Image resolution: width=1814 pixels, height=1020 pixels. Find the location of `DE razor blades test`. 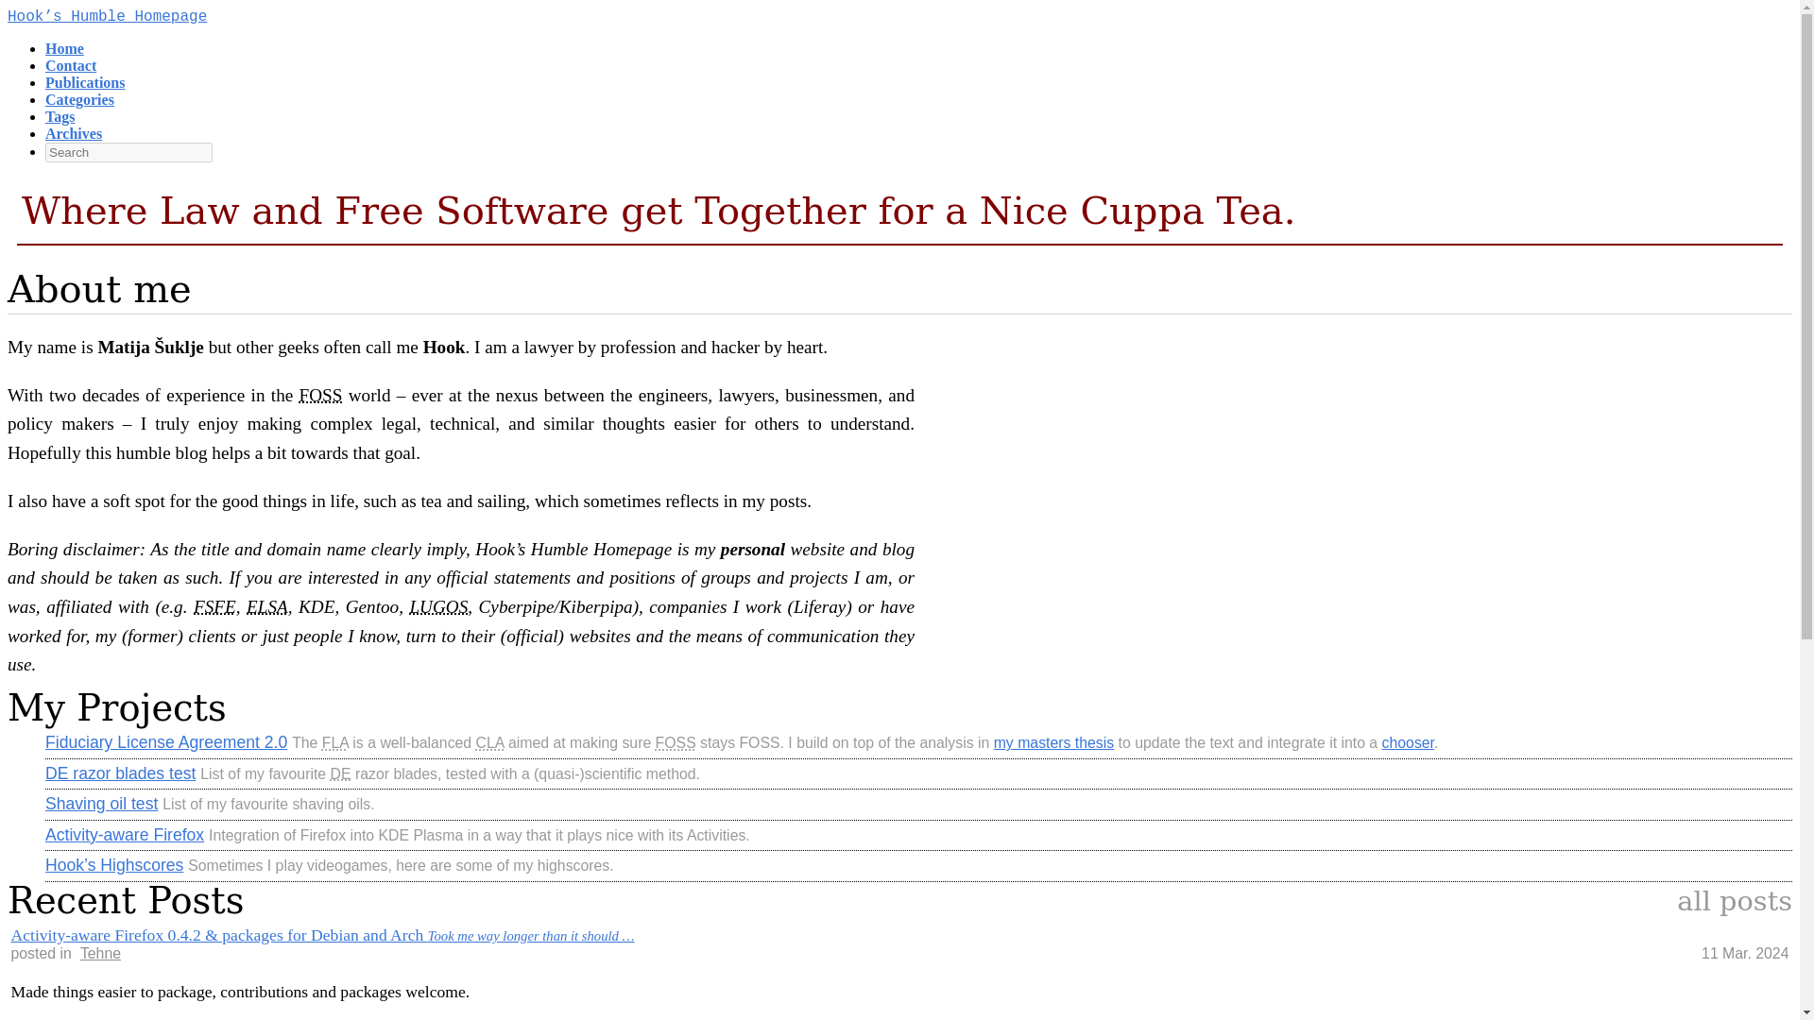

DE razor blades test is located at coordinates (121, 773).